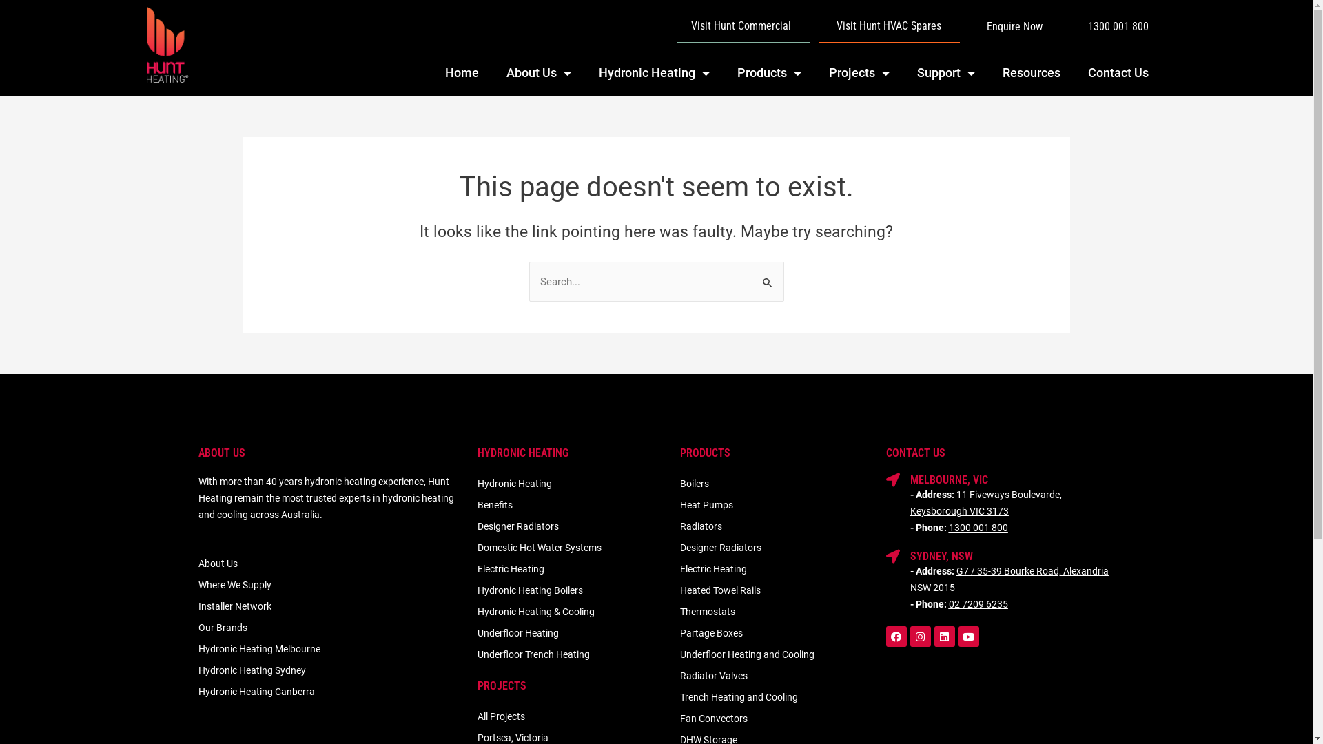 The height and width of the screenshot is (744, 1323). What do you see at coordinates (978, 604) in the screenshot?
I see `02 7209 6235` at bounding box center [978, 604].